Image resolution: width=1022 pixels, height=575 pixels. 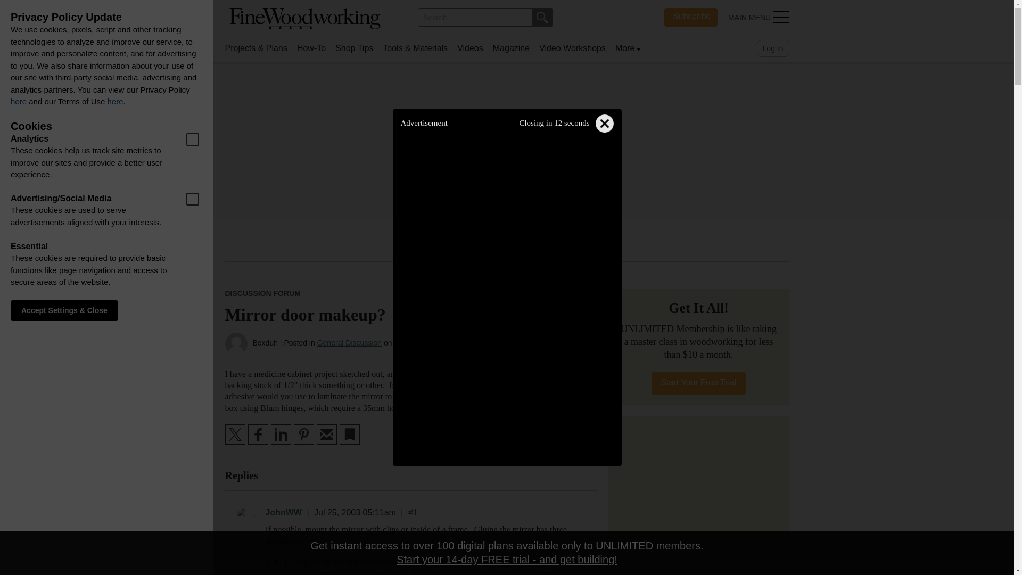 What do you see at coordinates (691, 17) in the screenshot?
I see `Shop Tips` at bounding box center [691, 17].